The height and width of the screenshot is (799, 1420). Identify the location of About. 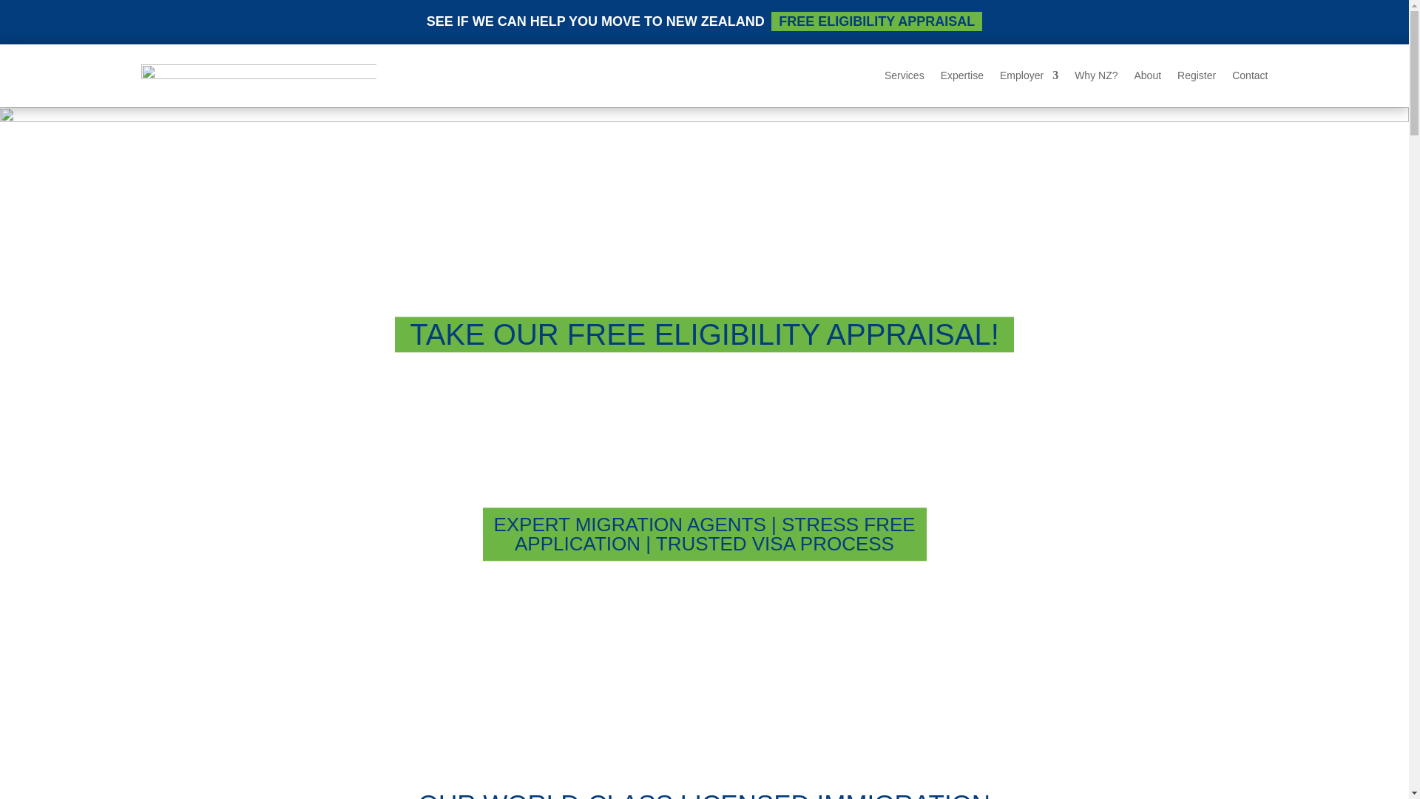
(1147, 78).